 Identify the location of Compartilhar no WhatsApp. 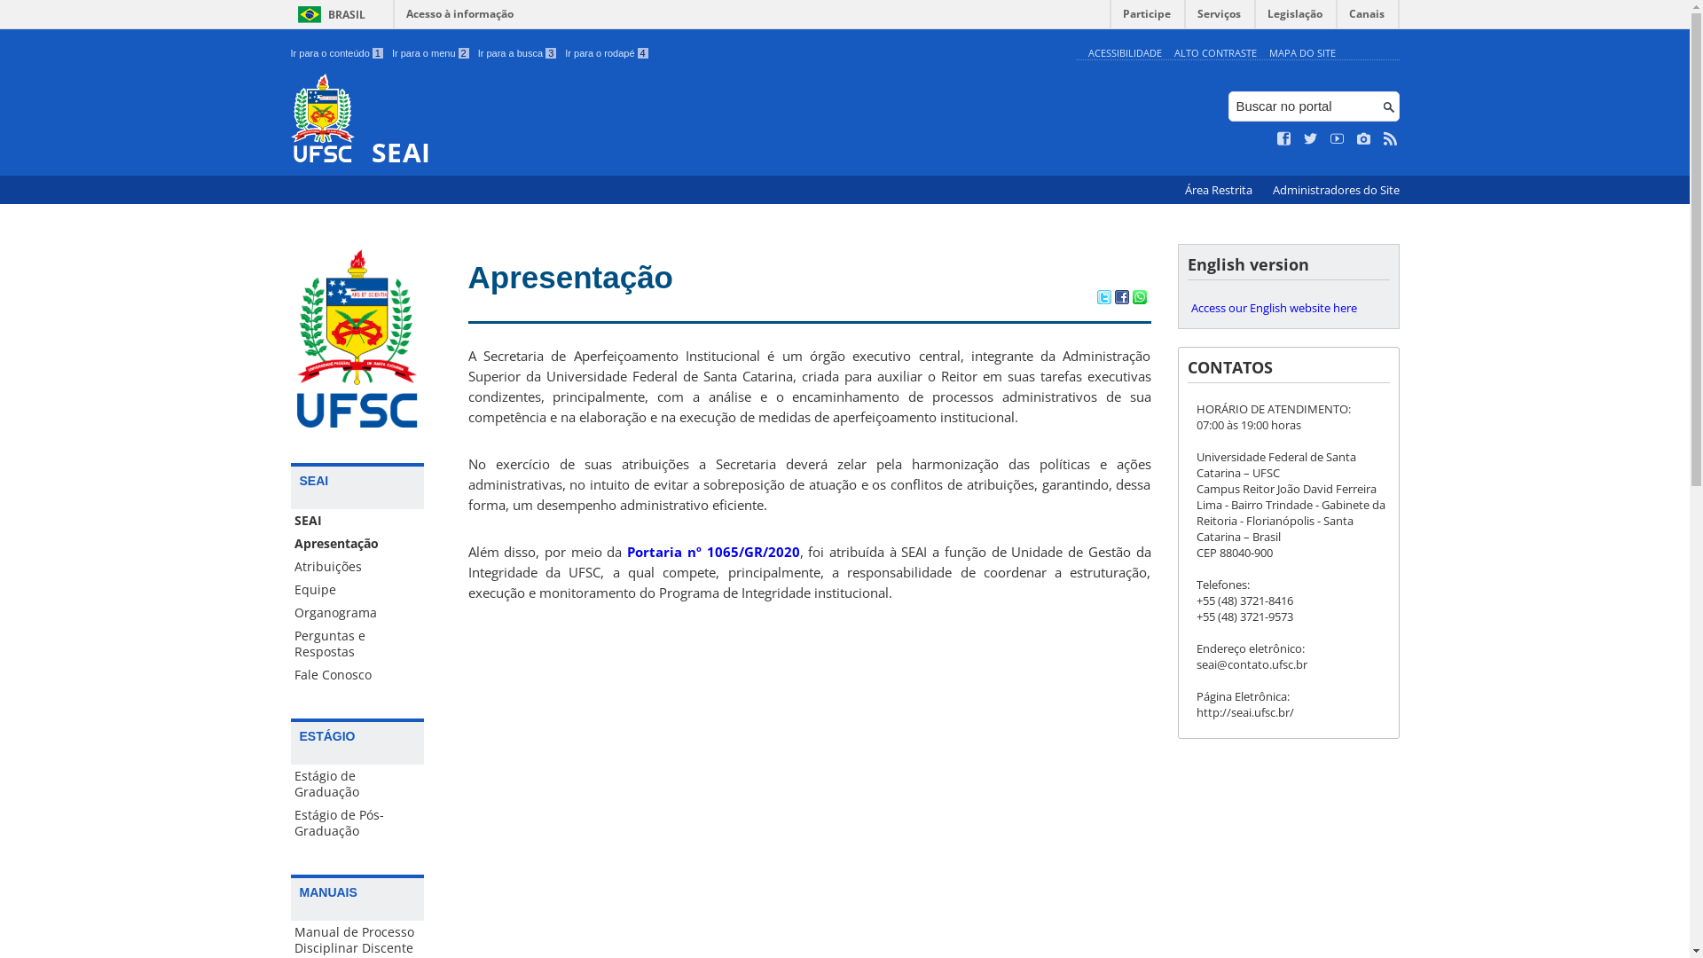
(1139, 299).